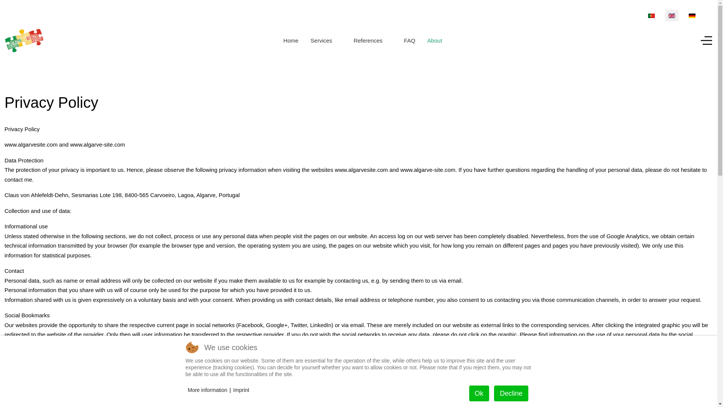  Describe the element at coordinates (326, 41) in the screenshot. I see `Services` at that location.